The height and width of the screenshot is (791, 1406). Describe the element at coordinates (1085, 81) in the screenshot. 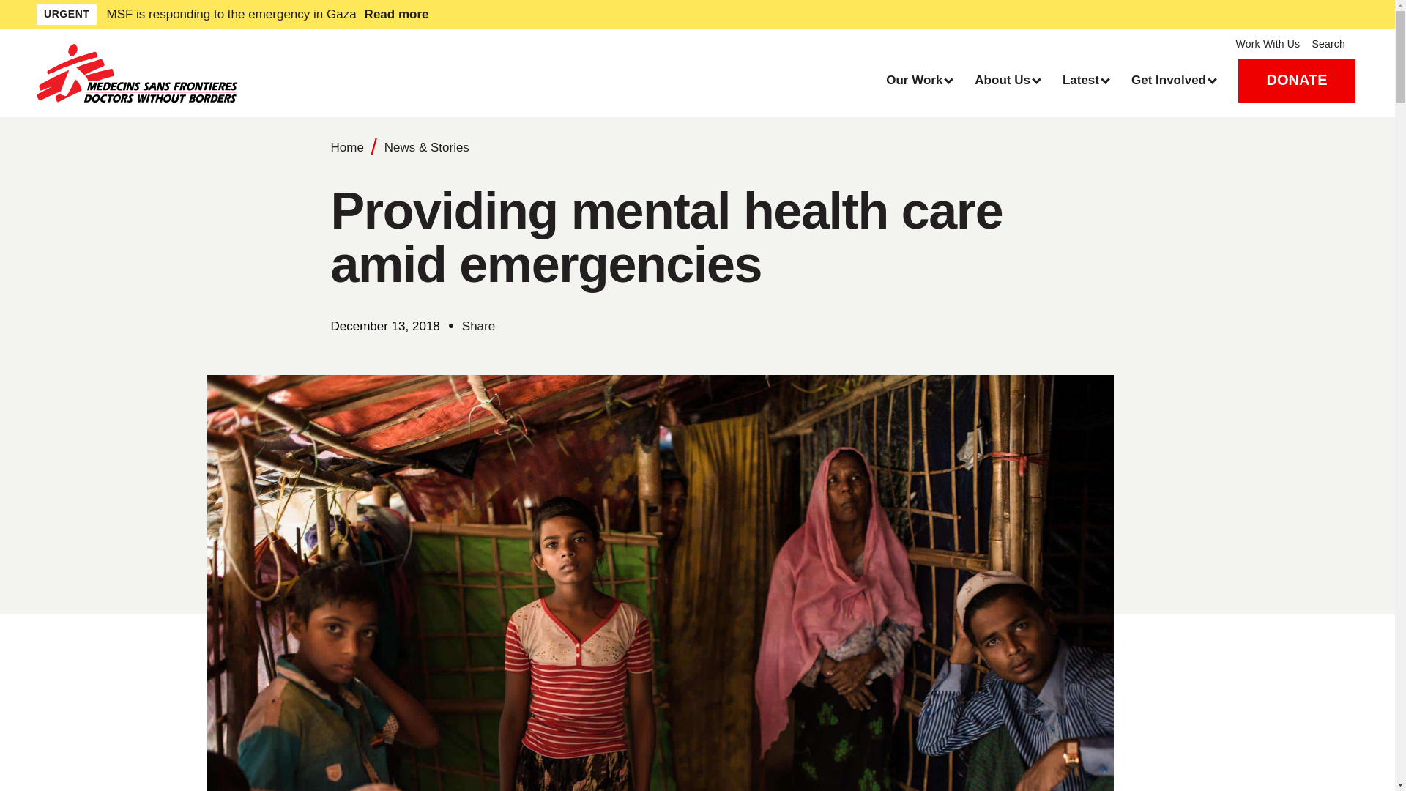

I see `Latest` at that location.